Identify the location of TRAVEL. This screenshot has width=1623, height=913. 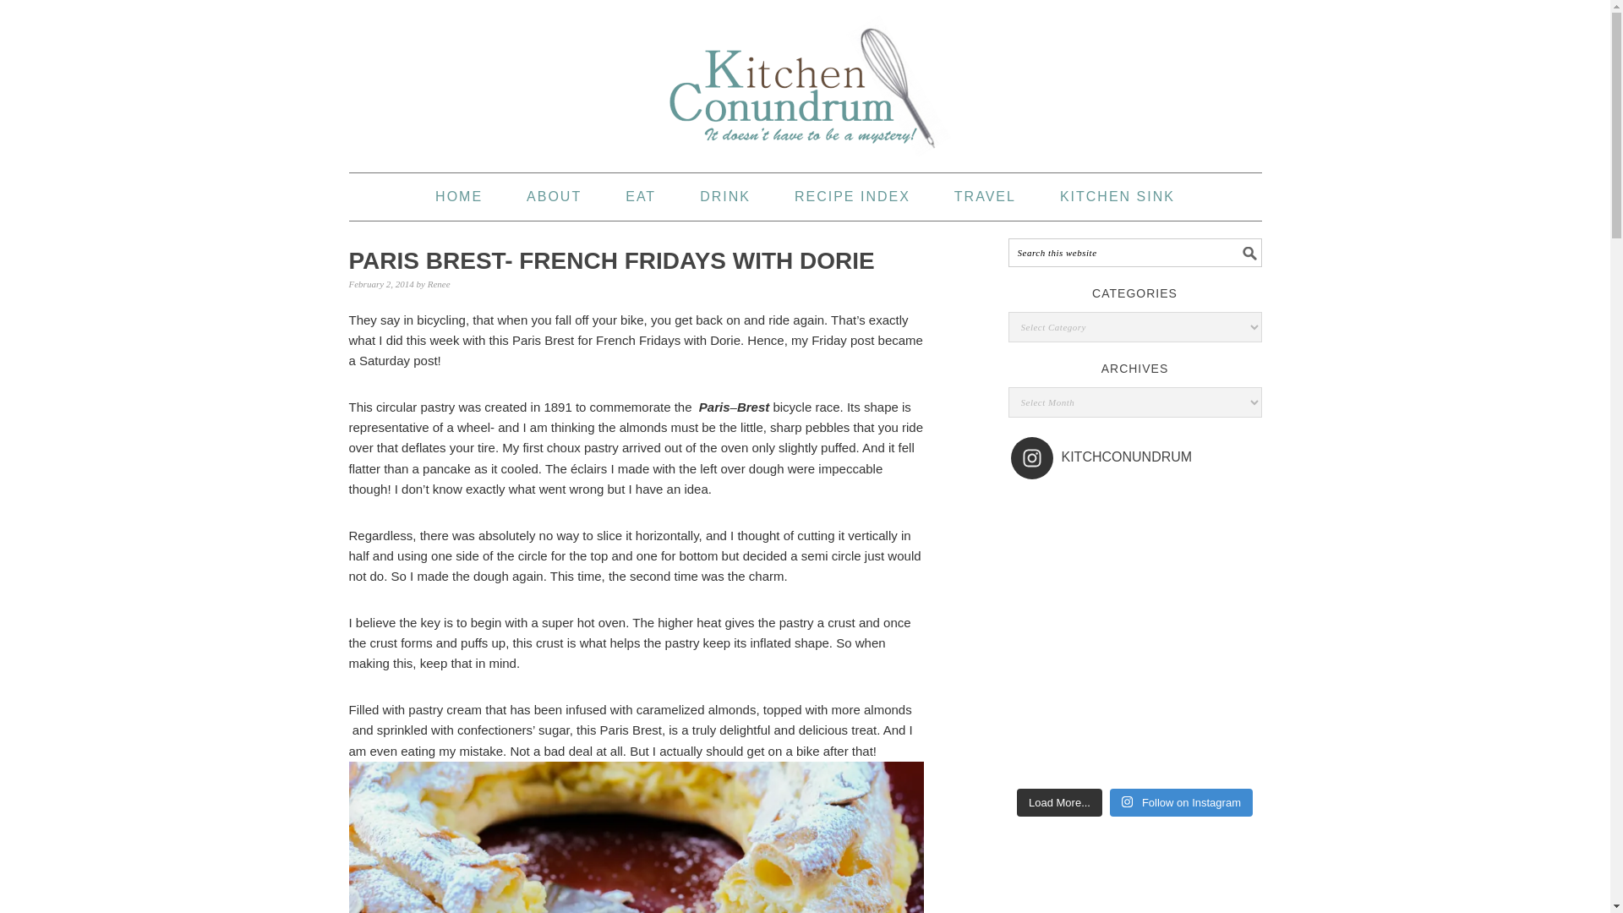
(985, 197).